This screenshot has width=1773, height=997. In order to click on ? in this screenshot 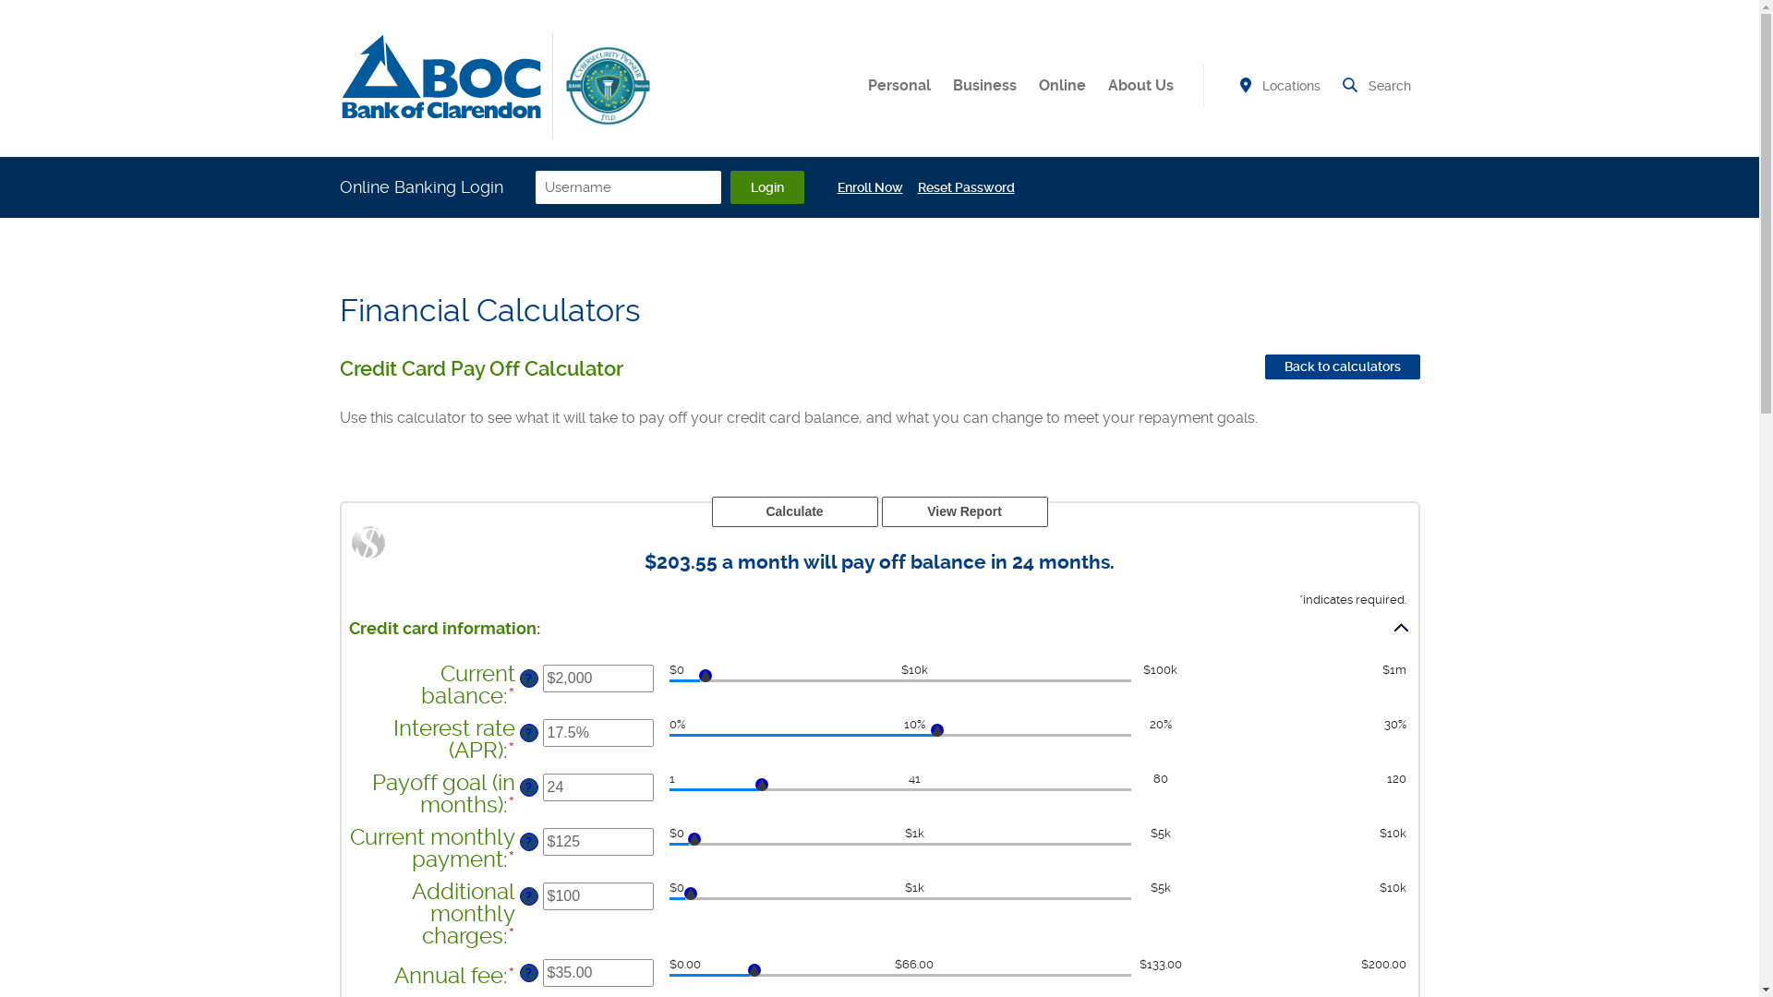, I will do `click(528, 896)`.